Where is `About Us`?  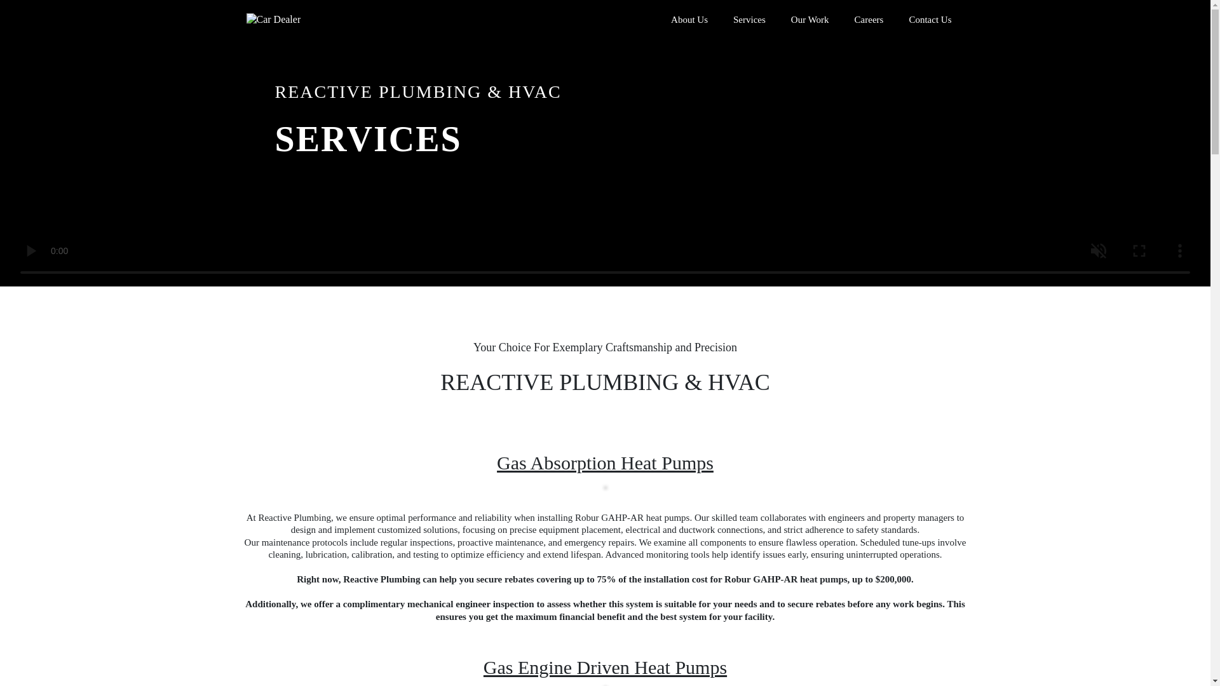
About Us is located at coordinates (689, 20).